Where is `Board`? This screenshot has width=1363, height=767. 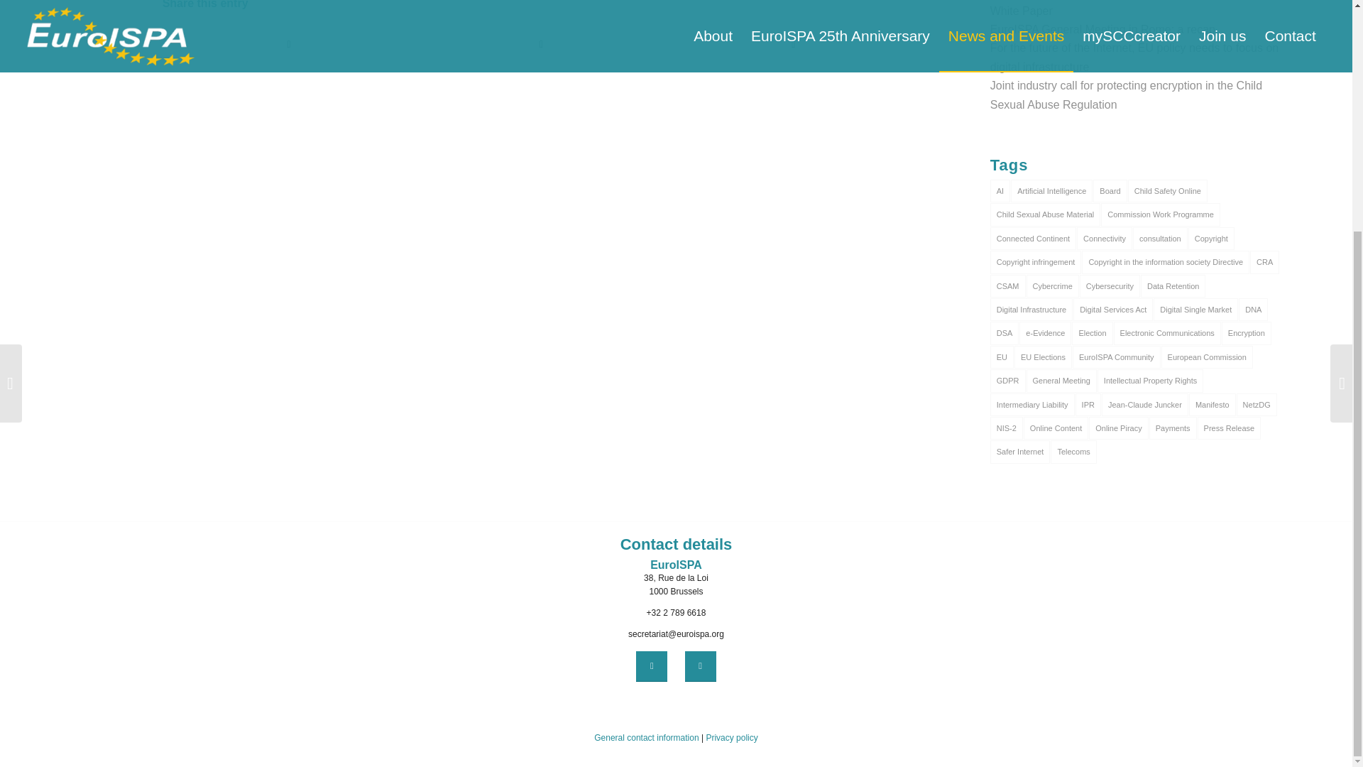
Board is located at coordinates (1110, 190).